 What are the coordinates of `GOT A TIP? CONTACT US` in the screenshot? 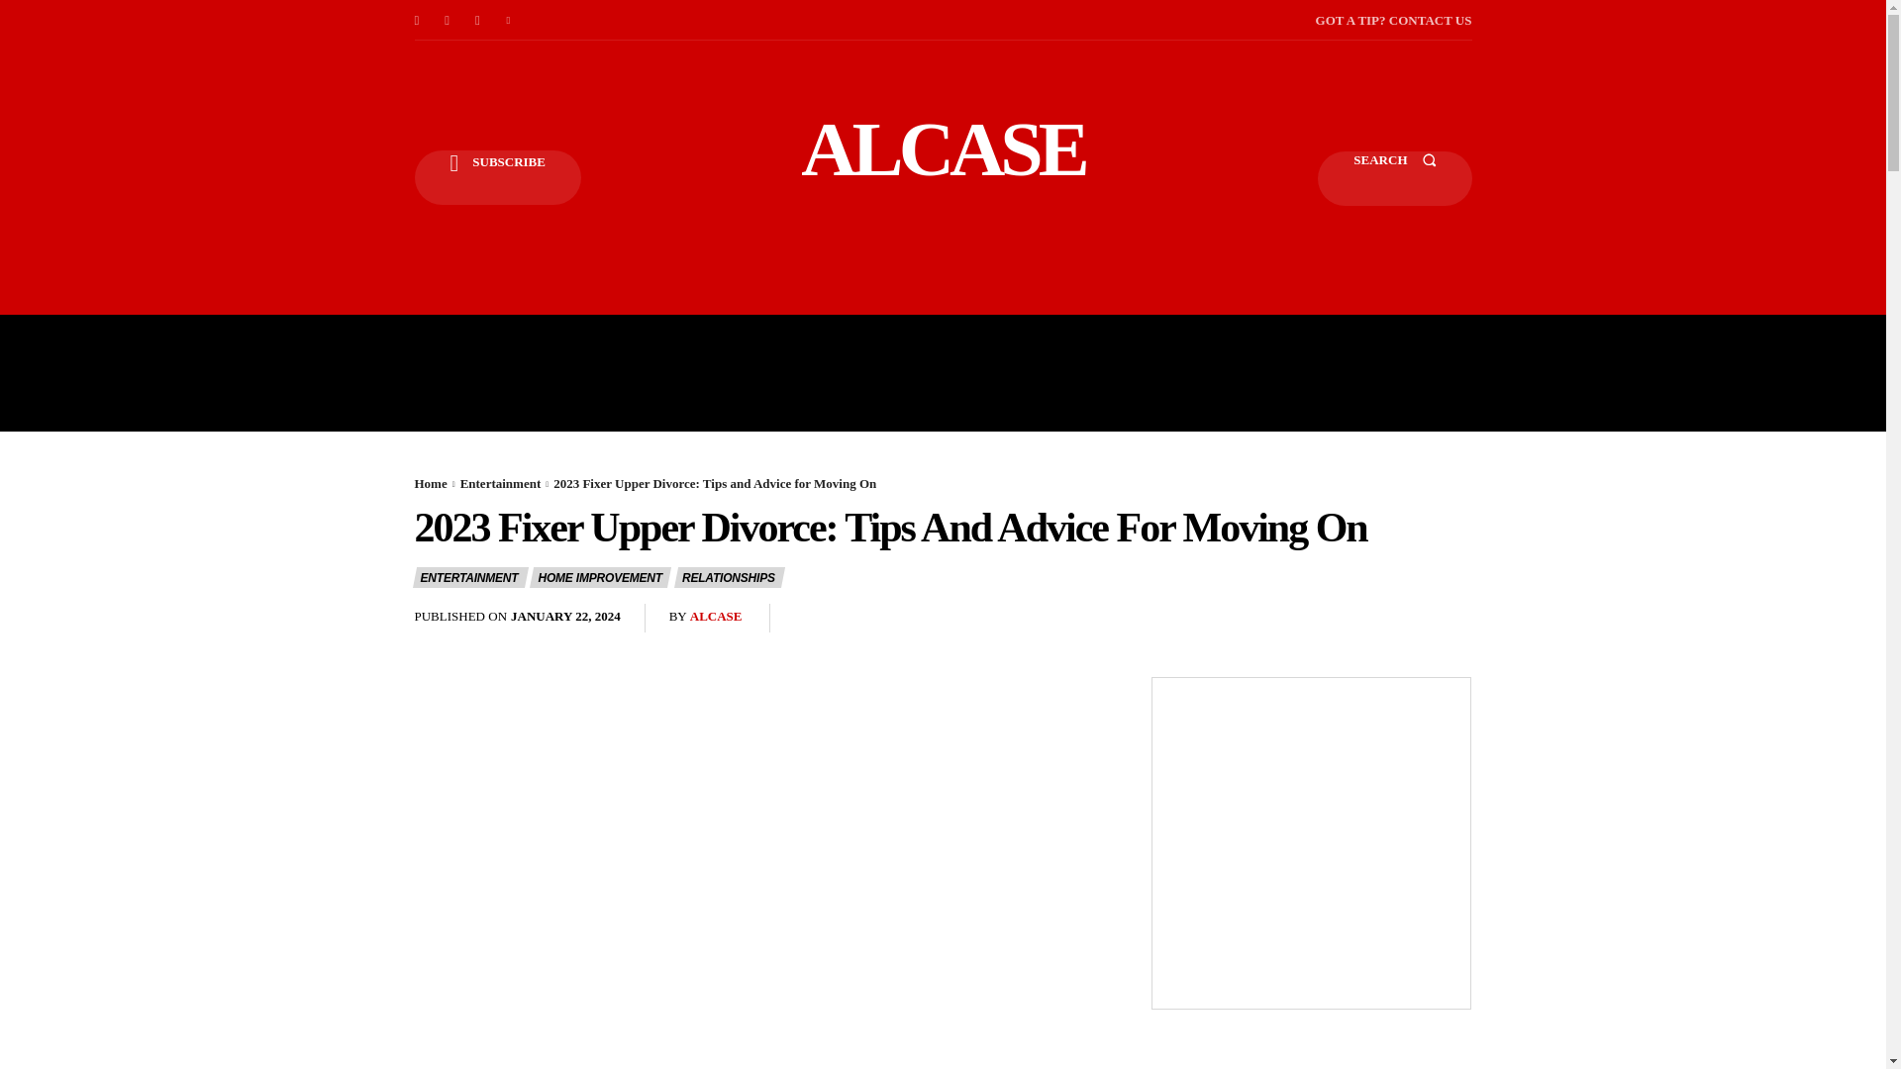 It's located at (1393, 20).